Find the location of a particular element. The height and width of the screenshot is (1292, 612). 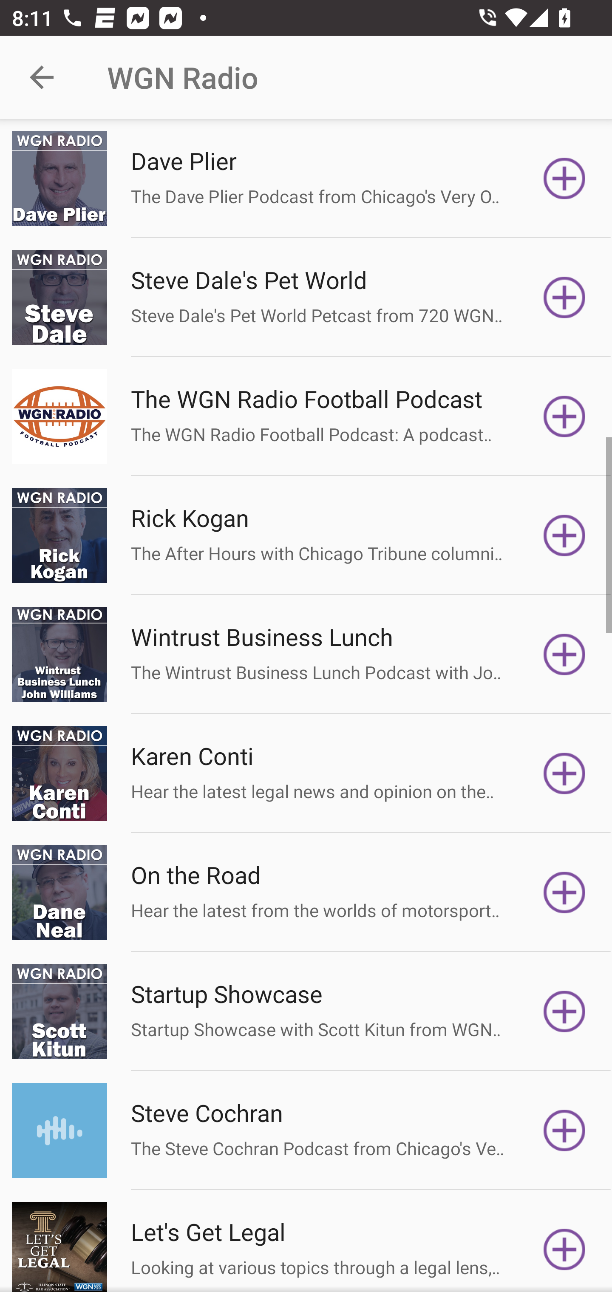

Subscribe is located at coordinates (564, 892).